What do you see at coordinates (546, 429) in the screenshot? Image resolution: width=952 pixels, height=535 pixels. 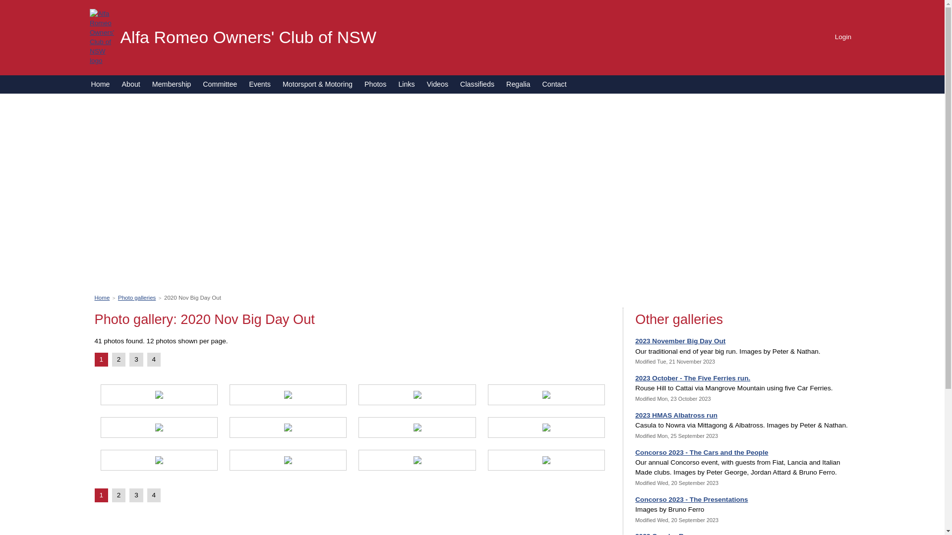 I see `View photo 8` at bounding box center [546, 429].